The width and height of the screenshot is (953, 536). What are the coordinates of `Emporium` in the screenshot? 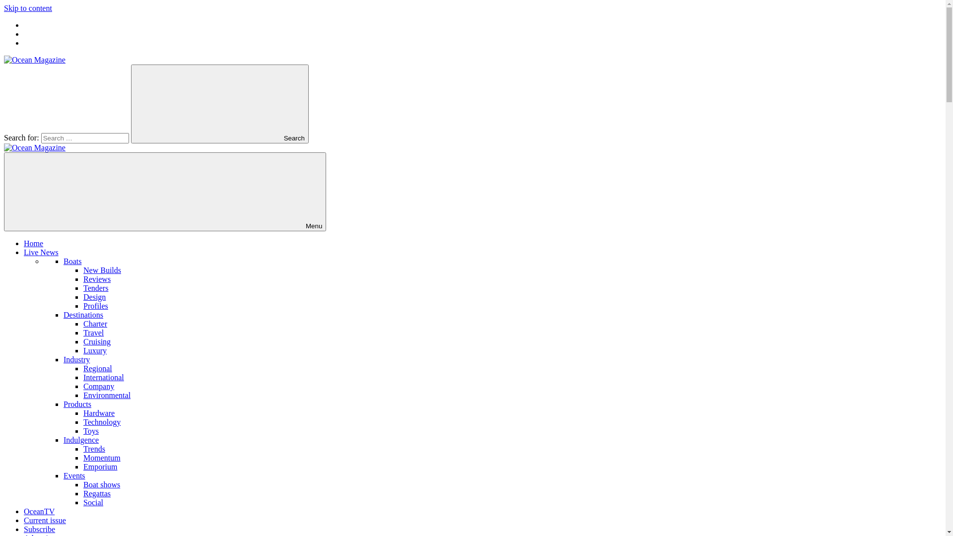 It's located at (100, 467).